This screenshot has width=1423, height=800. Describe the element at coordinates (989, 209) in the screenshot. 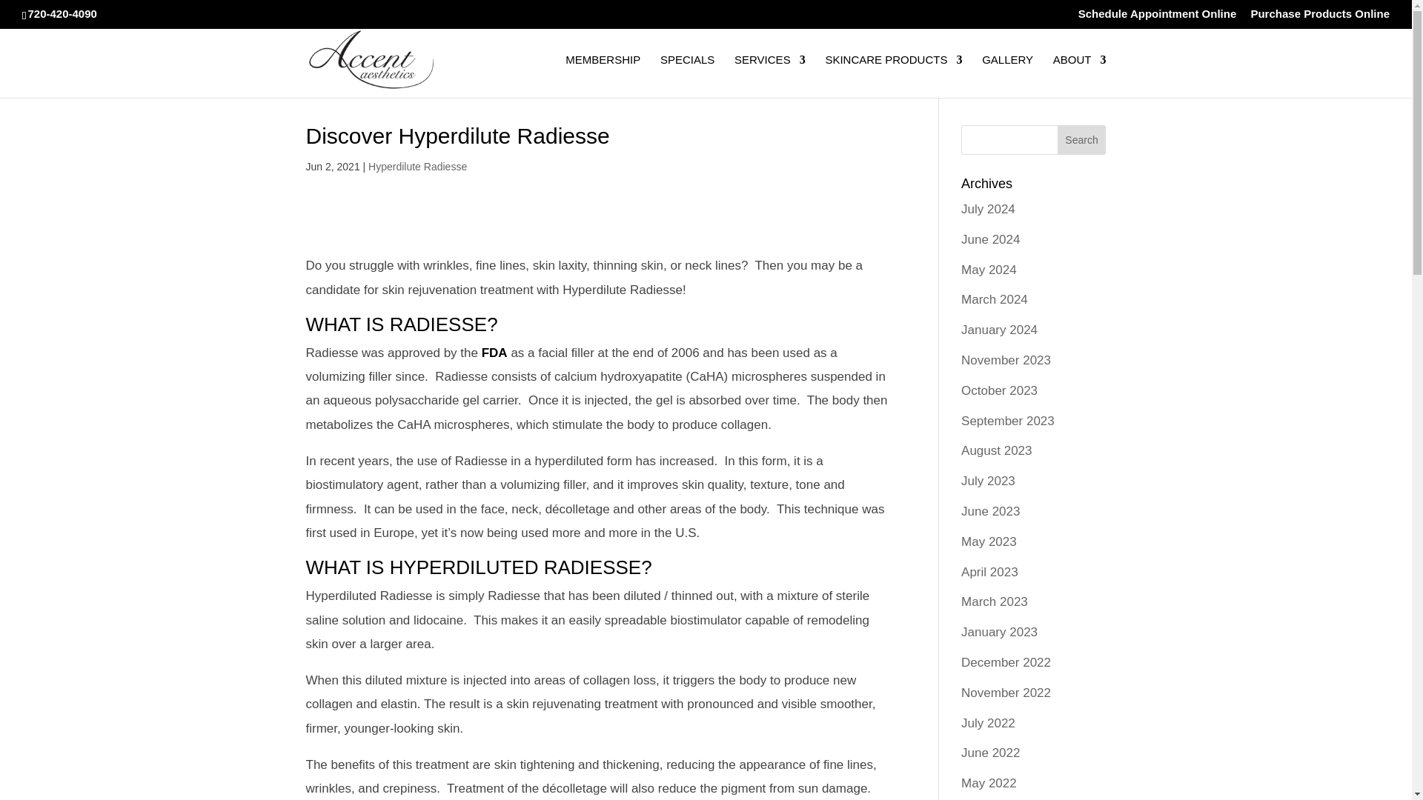

I see `July 2024` at that location.